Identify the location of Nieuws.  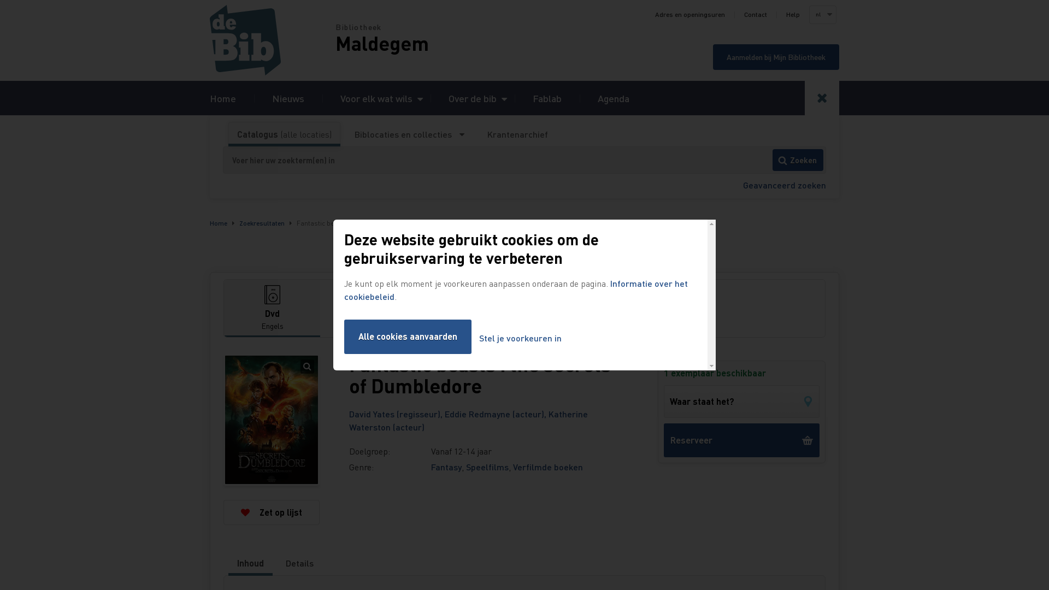
(288, 98).